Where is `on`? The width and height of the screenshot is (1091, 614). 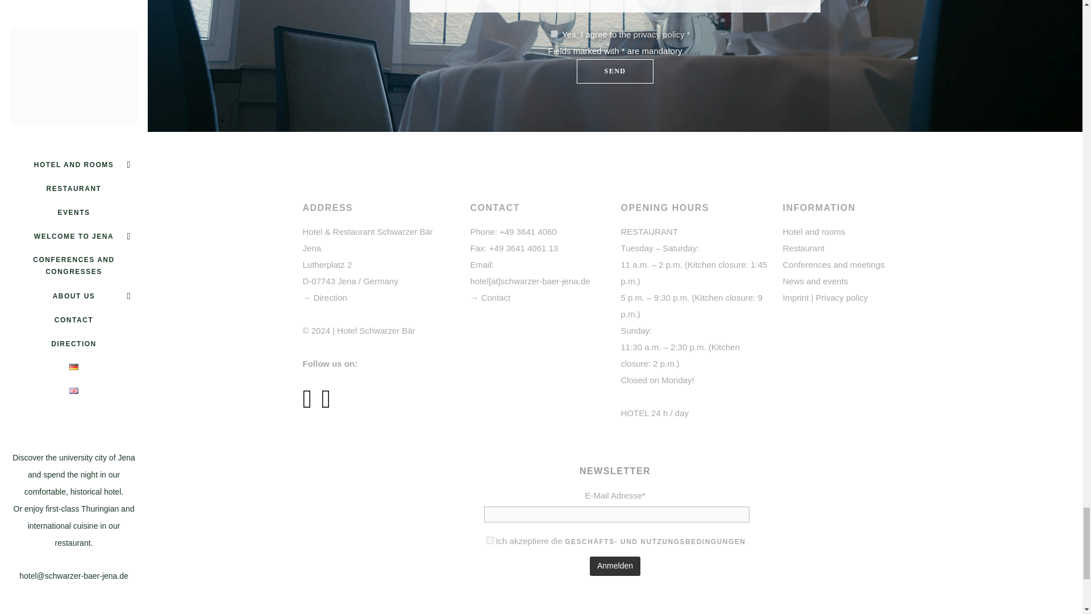
on is located at coordinates (490, 540).